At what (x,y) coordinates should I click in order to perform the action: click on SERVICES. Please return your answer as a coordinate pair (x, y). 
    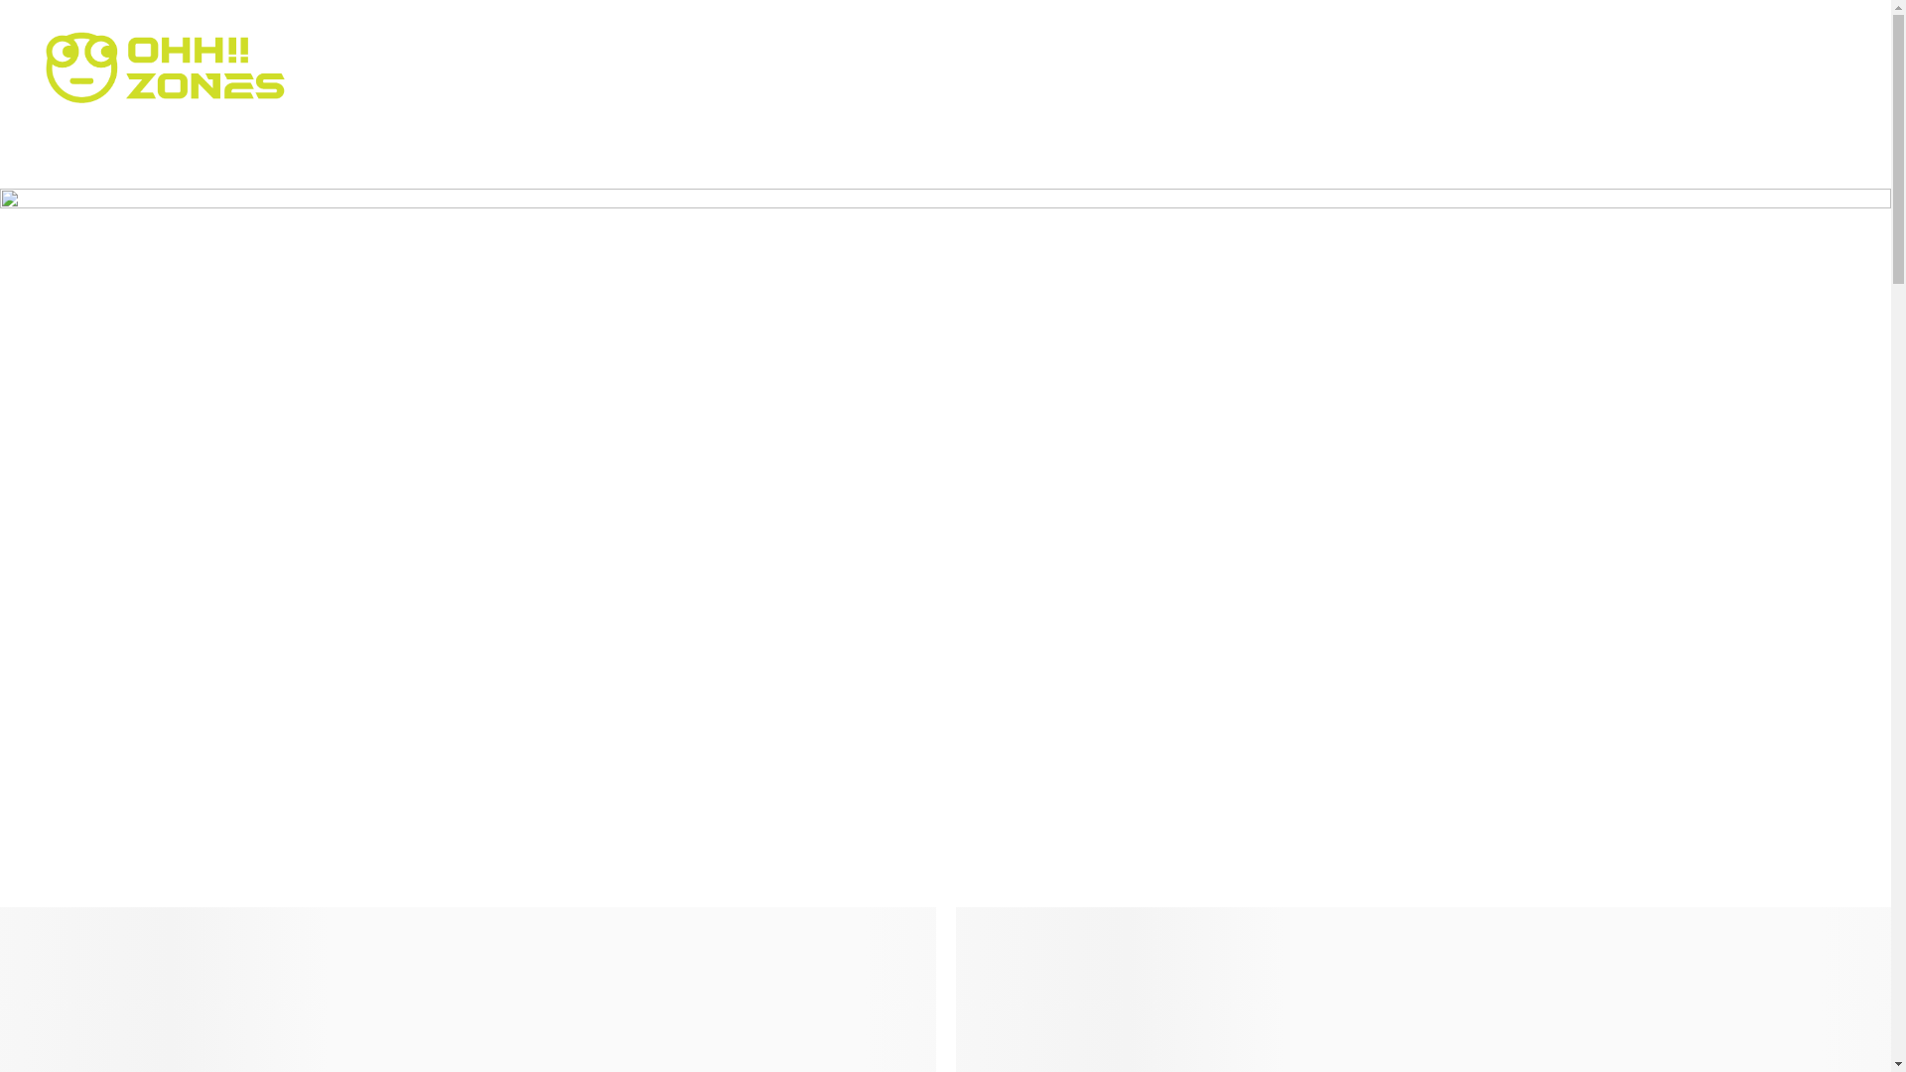
    Looking at the image, I should click on (1157, 69).